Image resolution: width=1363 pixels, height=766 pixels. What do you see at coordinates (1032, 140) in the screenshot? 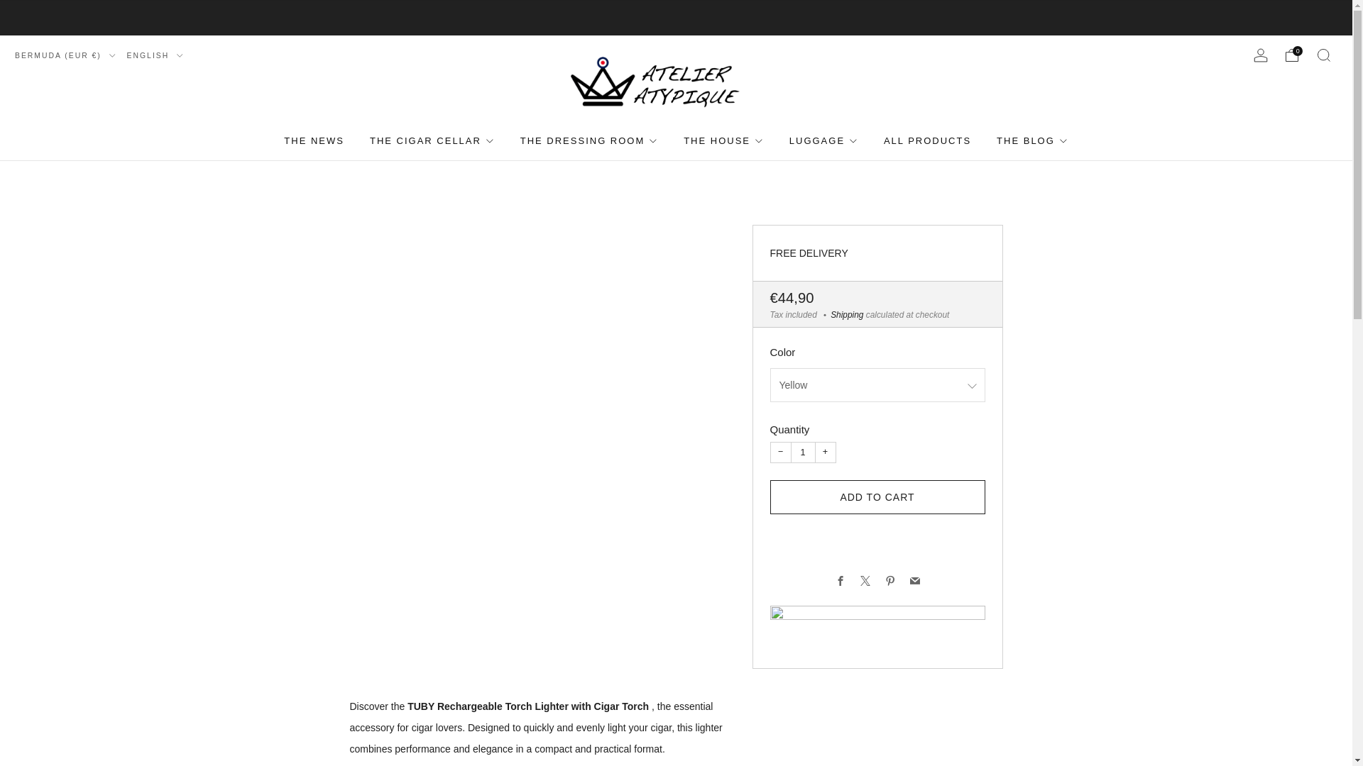
I see `THE BLOG` at bounding box center [1032, 140].